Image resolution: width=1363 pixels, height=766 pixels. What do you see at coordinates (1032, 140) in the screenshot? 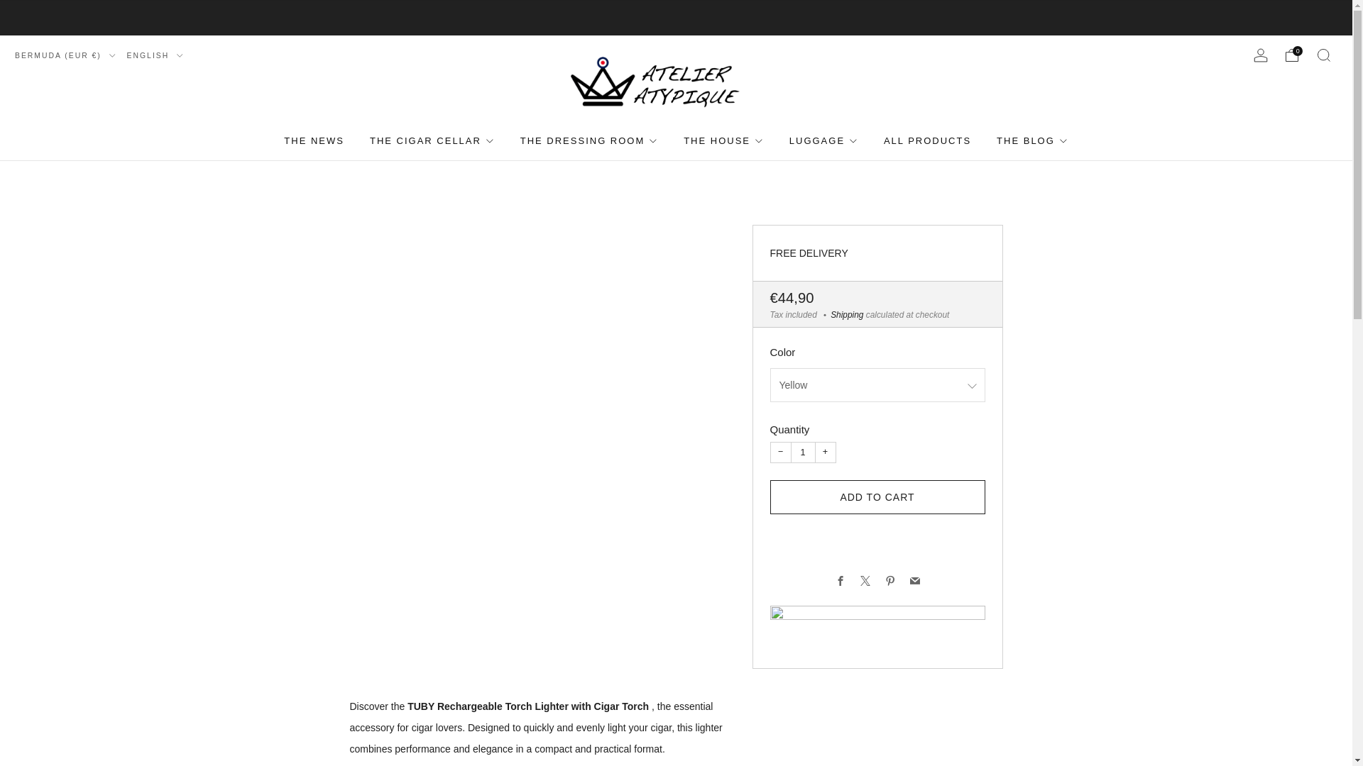
I see `THE BLOG` at bounding box center [1032, 140].